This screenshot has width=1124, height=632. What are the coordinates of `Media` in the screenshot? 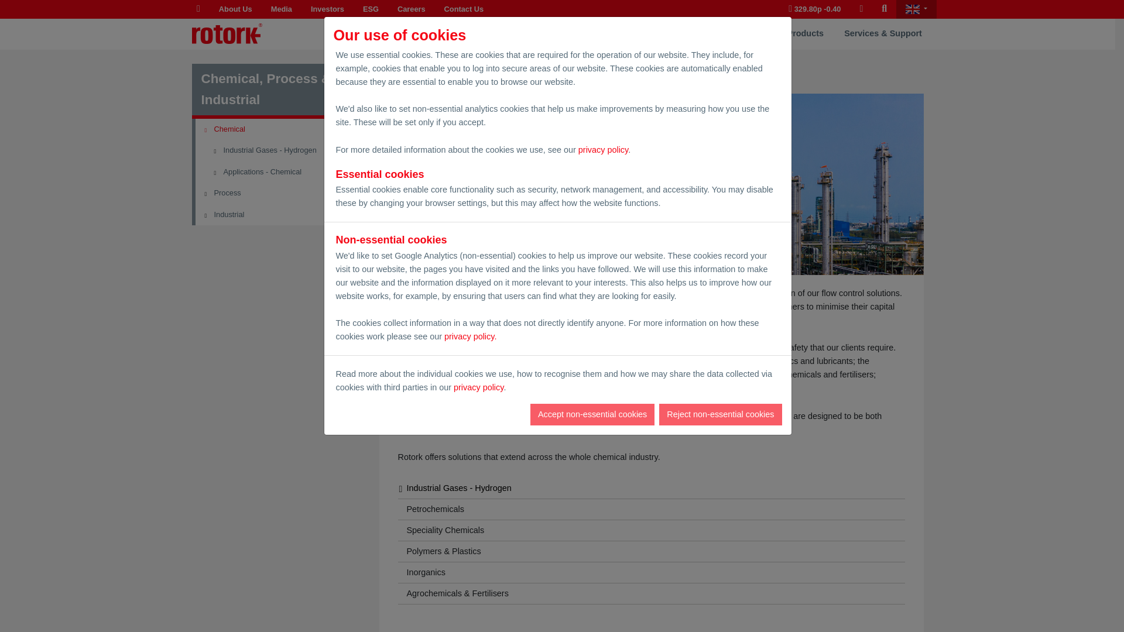 It's located at (281, 9).